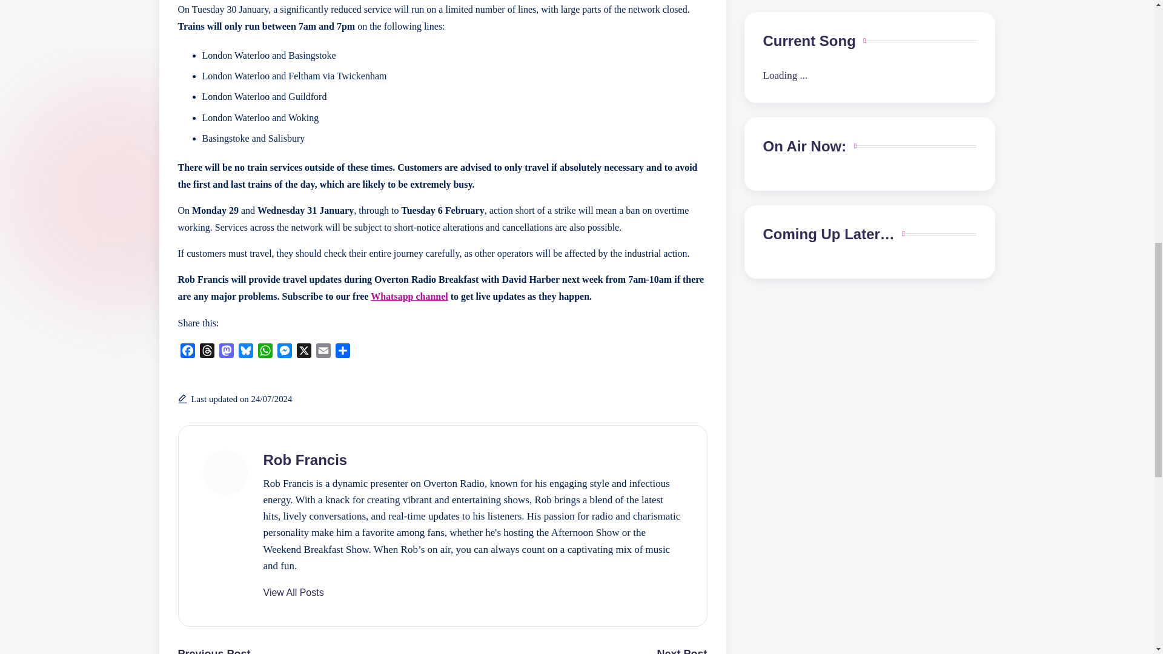 The image size is (1163, 654). Describe the element at coordinates (265, 350) in the screenshot. I see `WhatsApp` at that location.